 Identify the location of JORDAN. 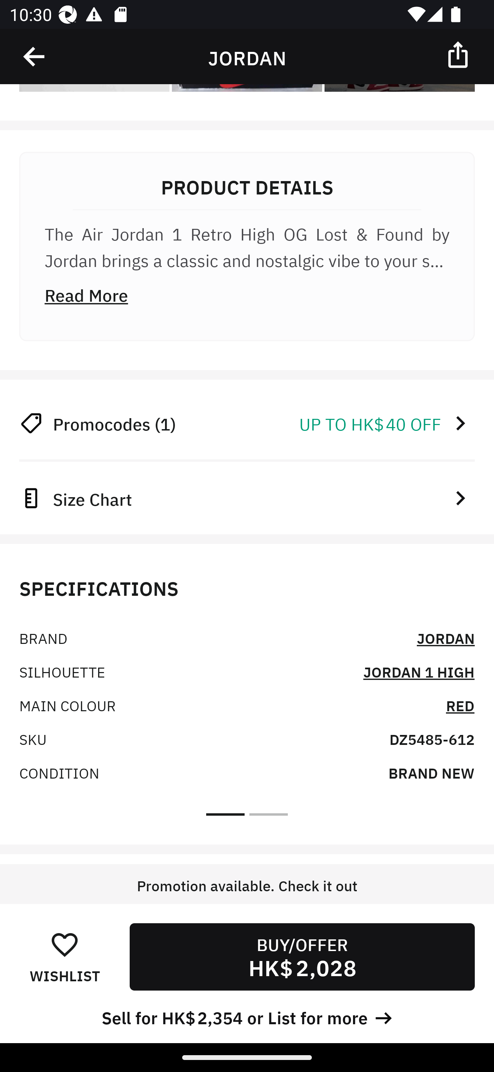
(446, 638).